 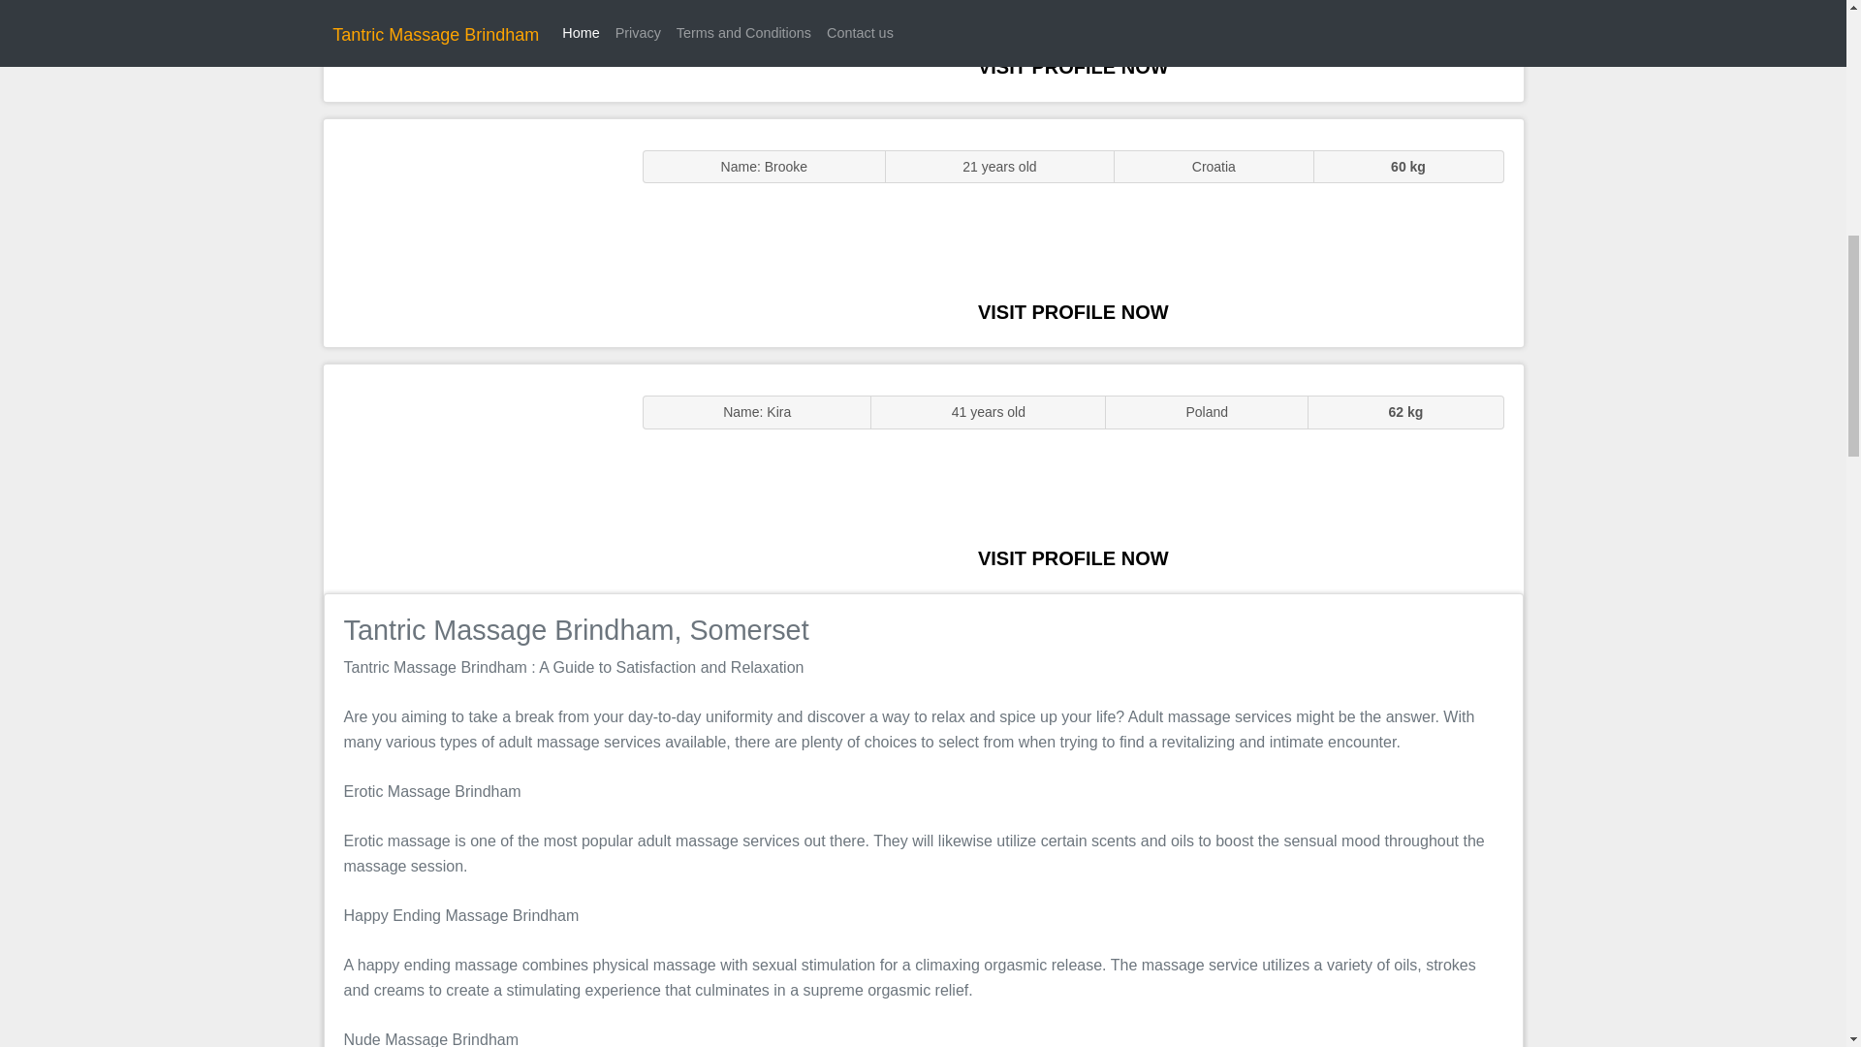 What do you see at coordinates (1073, 66) in the screenshot?
I see `VISIT PROFILE NOW` at bounding box center [1073, 66].